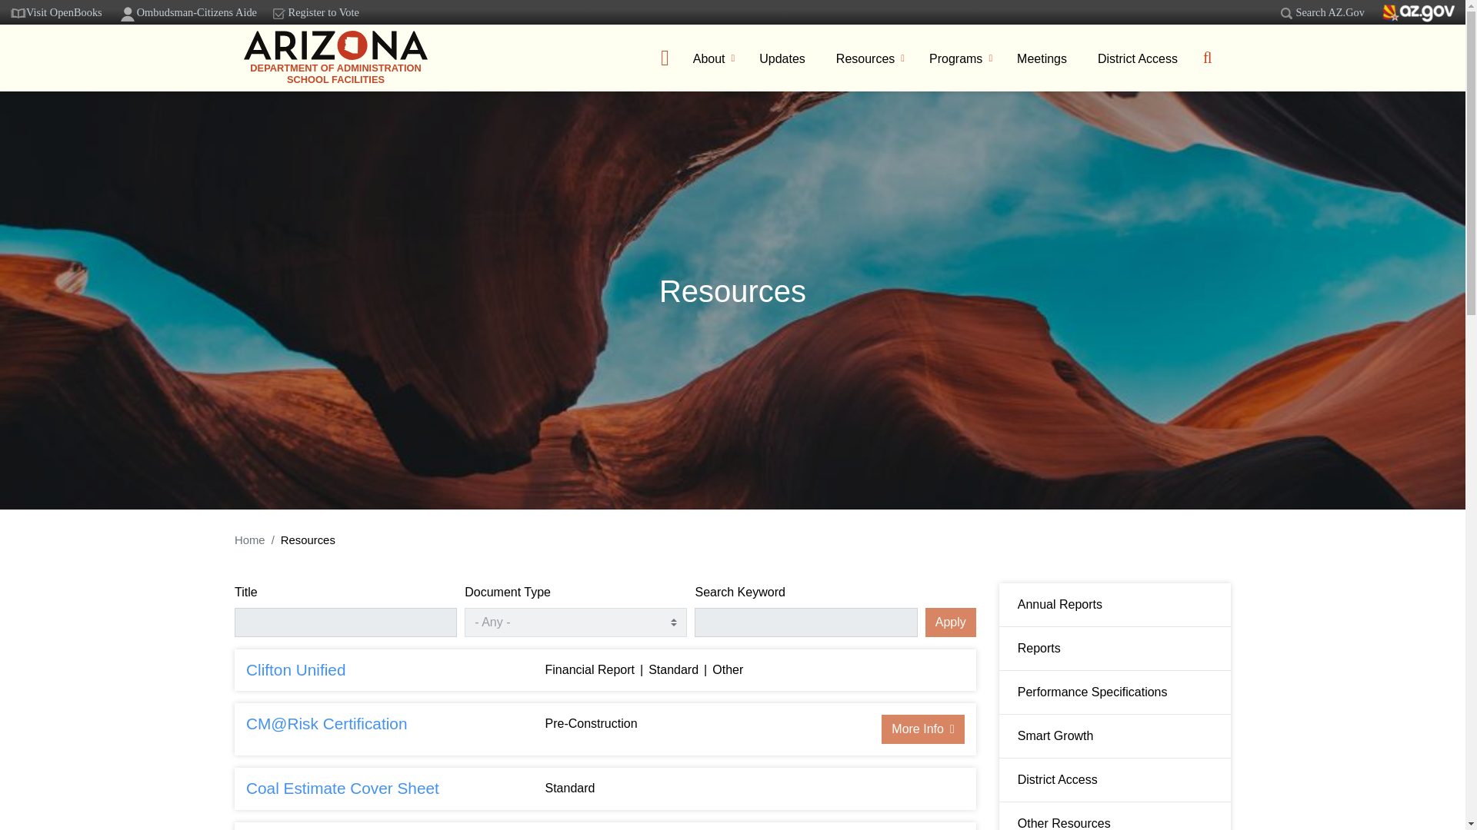 The width and height of the screenshot is (1477, 830). Describe the element at coordinates (315, 12) in the screenshot. I see `Voter Registration` at that location.